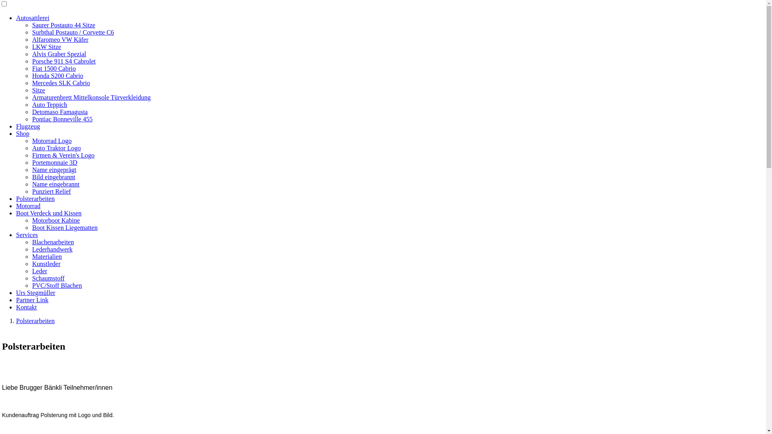  What do you see at coordinates (56, 148) in the screenshot?
I see `Auto Traktor Logo` at bounding box center [56, 148].